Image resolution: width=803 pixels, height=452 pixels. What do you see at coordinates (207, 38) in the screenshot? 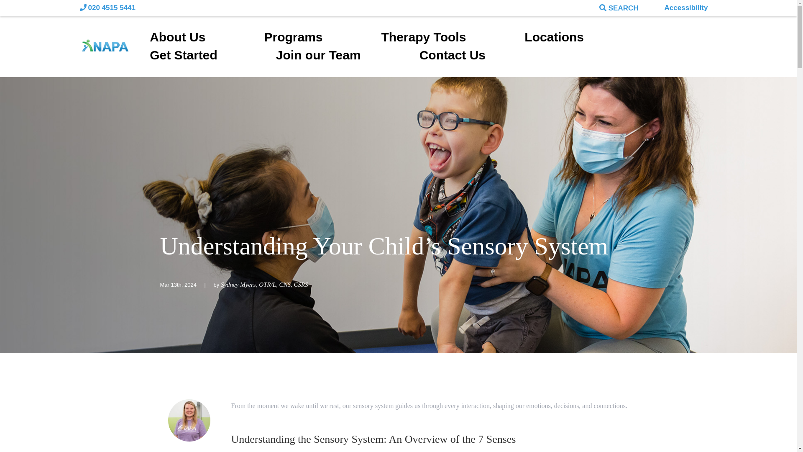
I see `About Us` at bounding box center [207, 38].